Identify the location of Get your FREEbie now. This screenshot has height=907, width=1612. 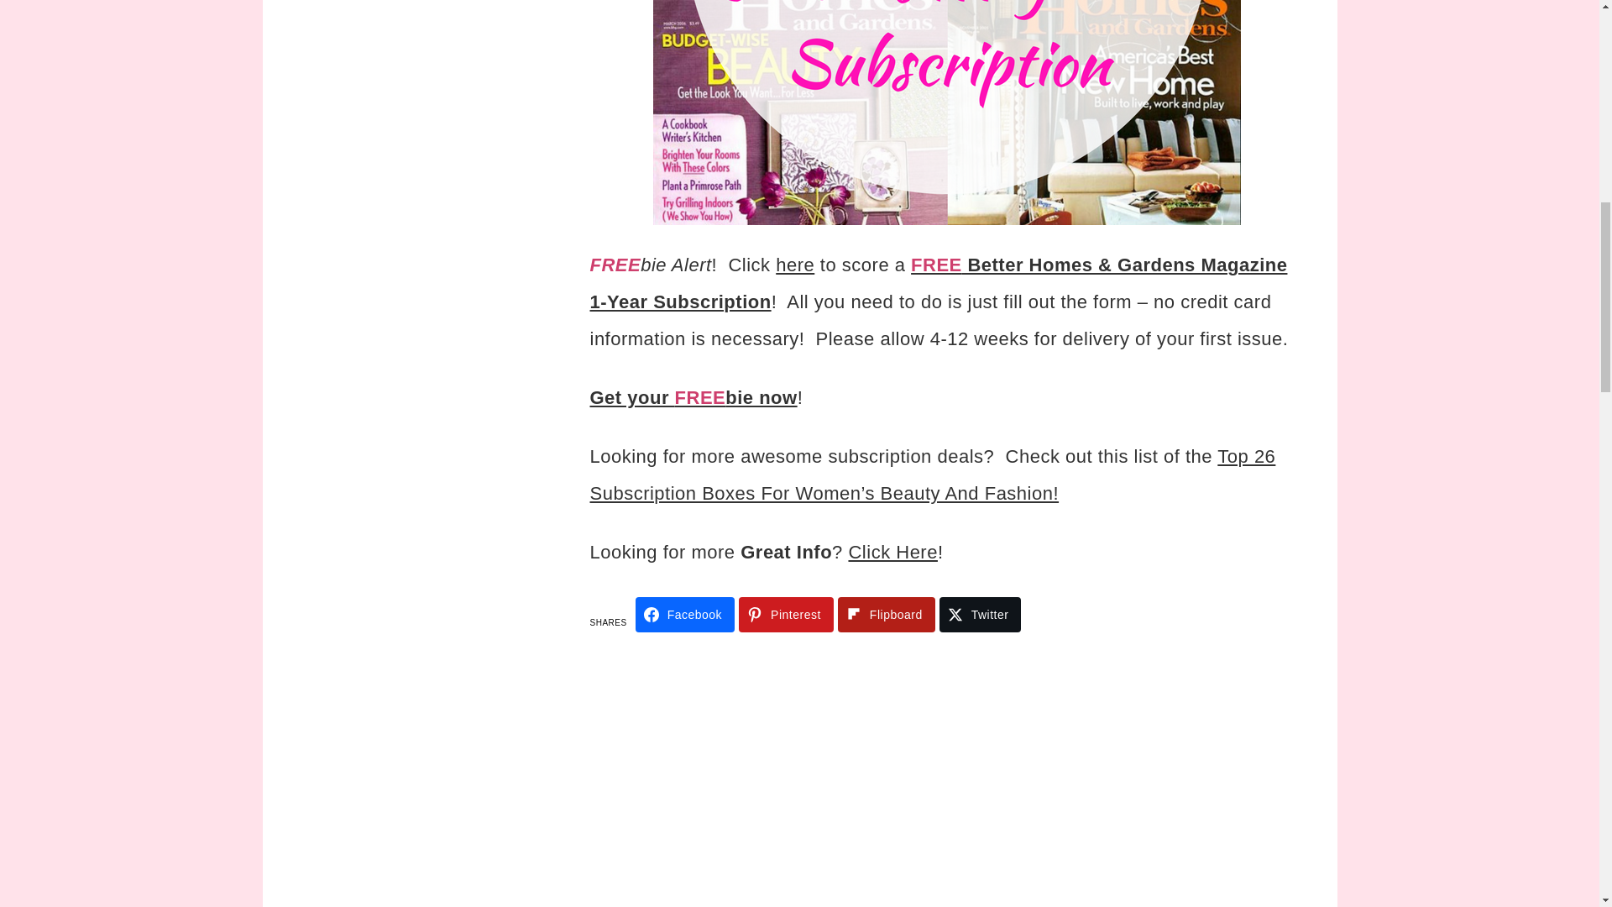
(693, 398).